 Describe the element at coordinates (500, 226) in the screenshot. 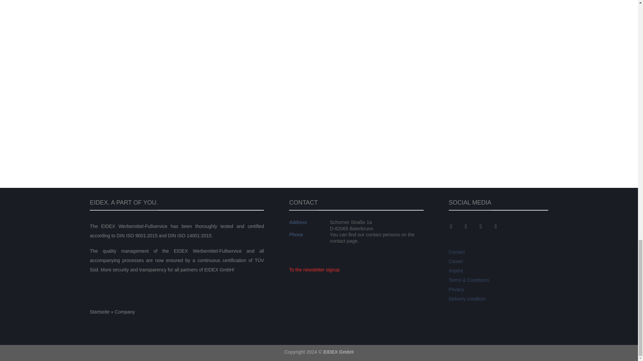

I see `Follow on YouTube` at that location.